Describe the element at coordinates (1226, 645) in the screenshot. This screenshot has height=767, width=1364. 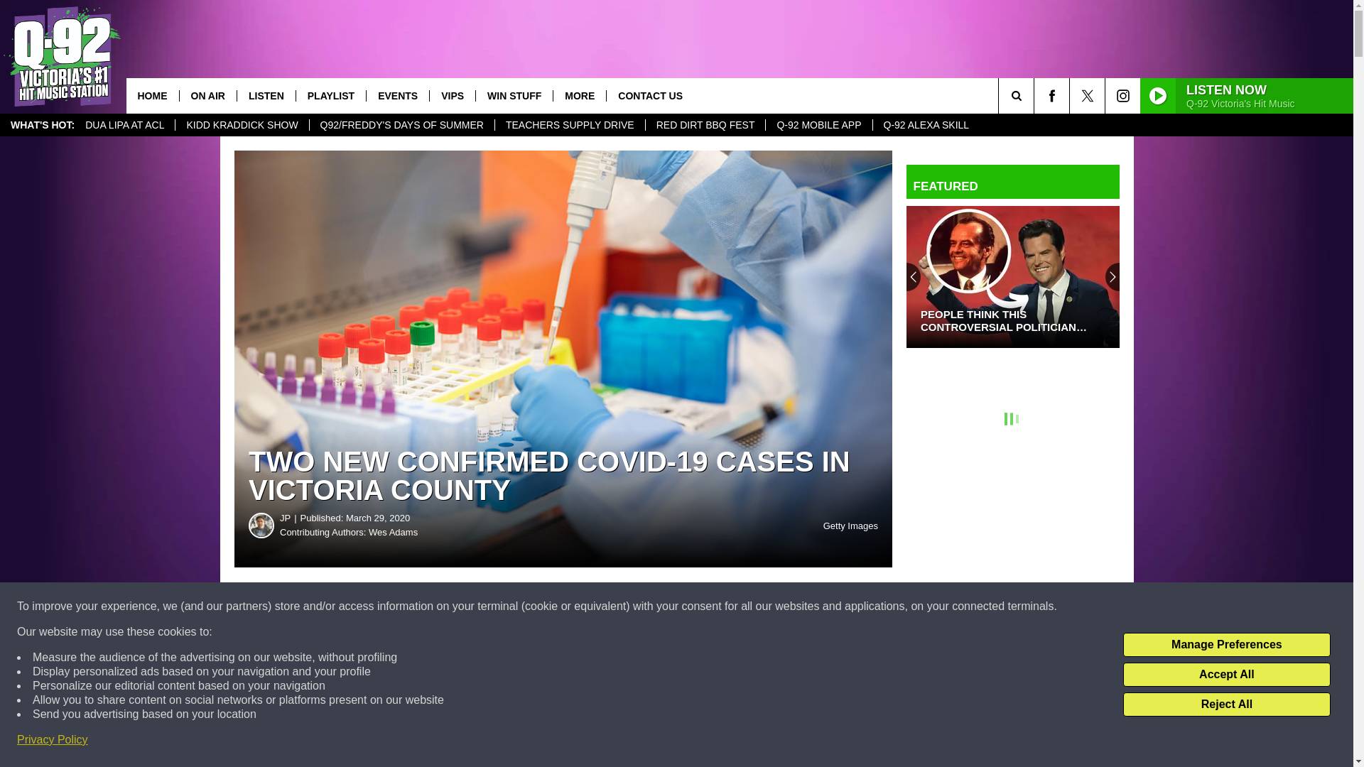
I see `Manage Preferences` at that location.